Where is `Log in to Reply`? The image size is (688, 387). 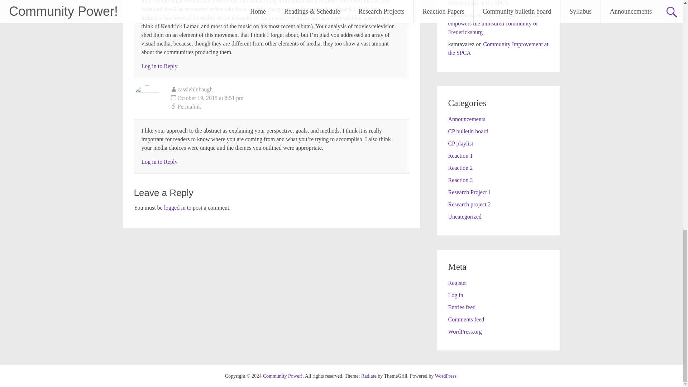 Log in to Reply is located at coordinates (159, 162).